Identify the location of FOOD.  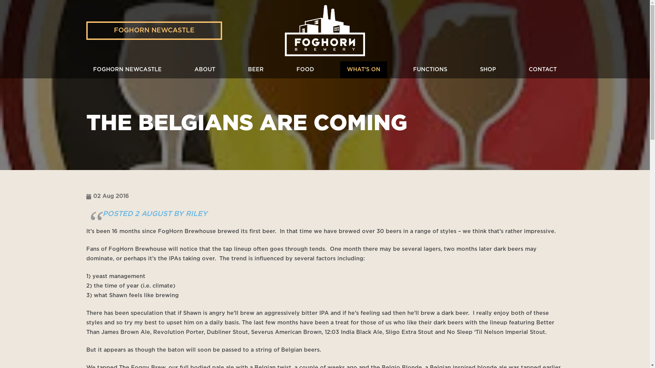
(305, 70).